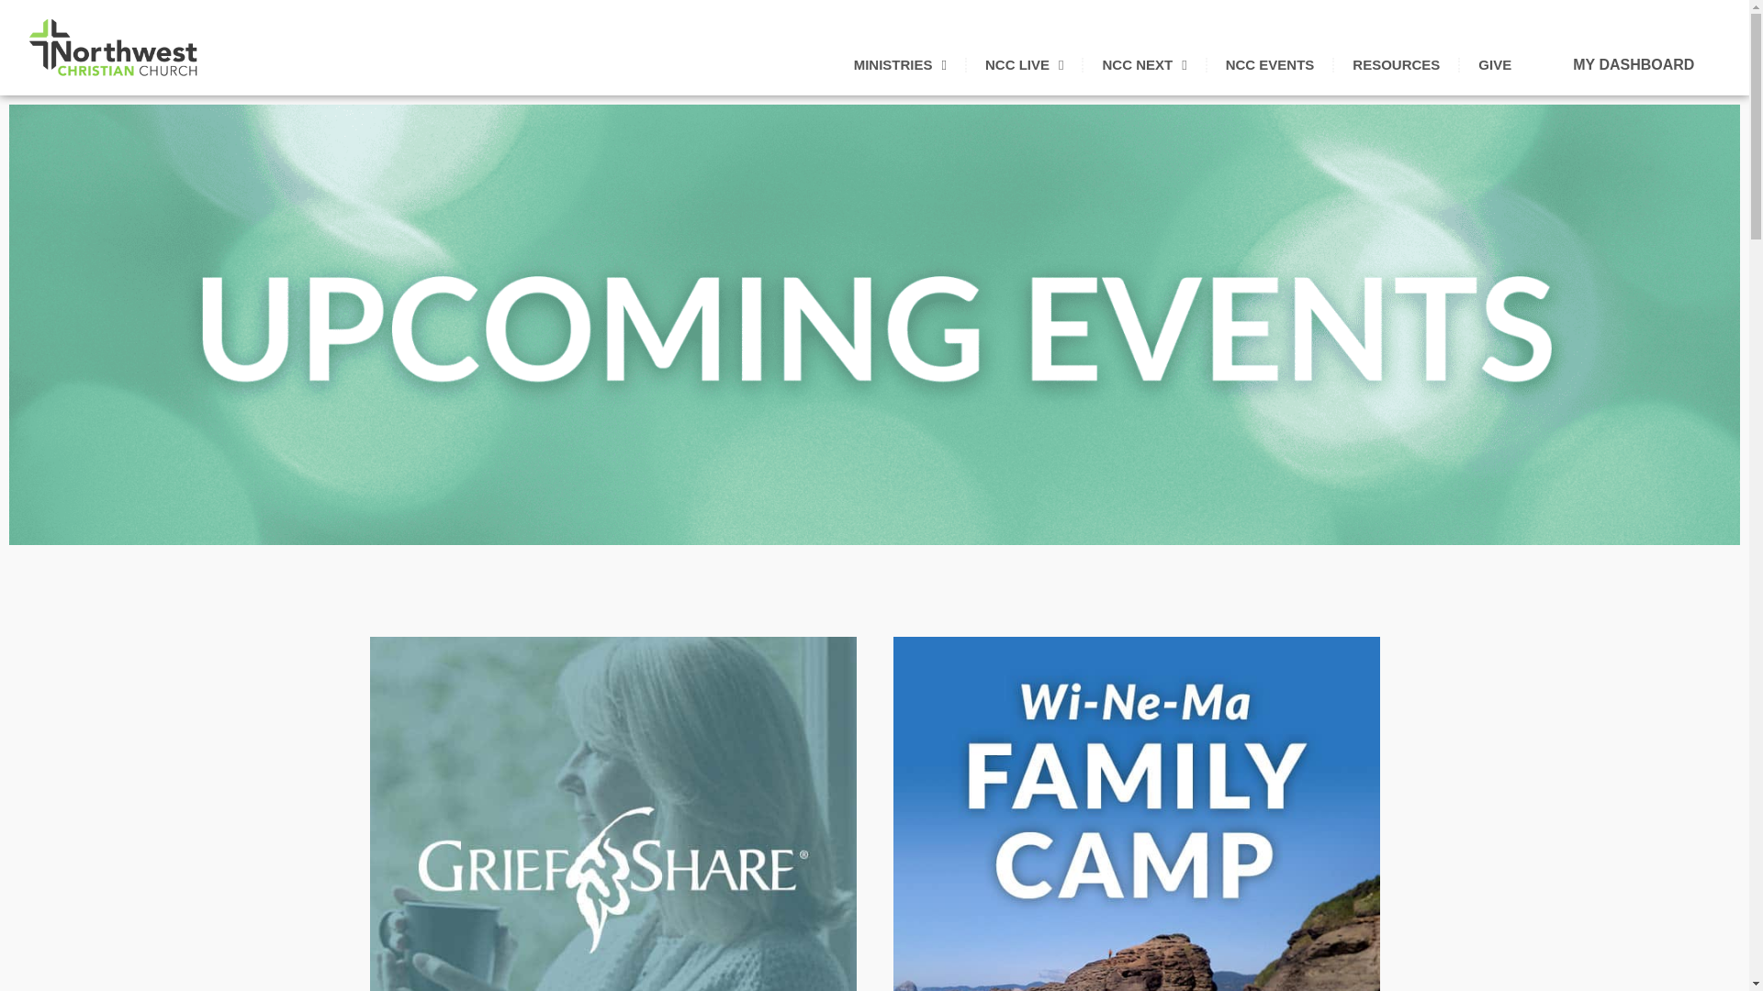 Image resolution: width=1763 pixels, height=991 pixels. I want to click on NCC LIVE, so click(1024, 64).